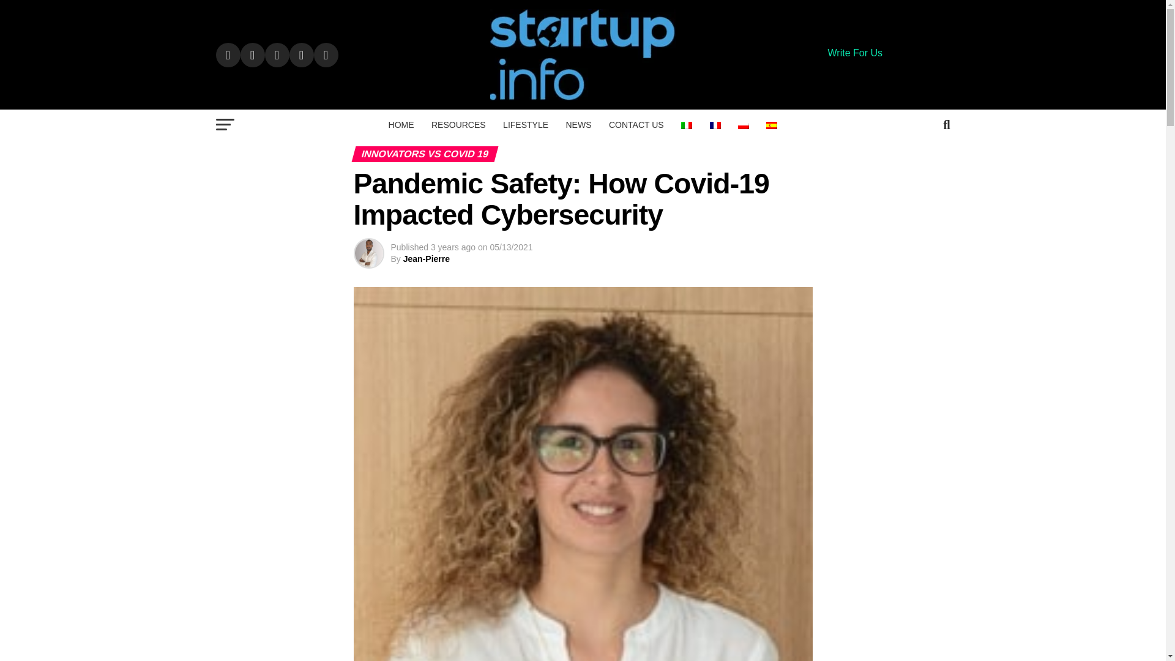 The height and width of the screenshot is (661, 1175). I want to click on LIFESTYLE, so click(526, 125).